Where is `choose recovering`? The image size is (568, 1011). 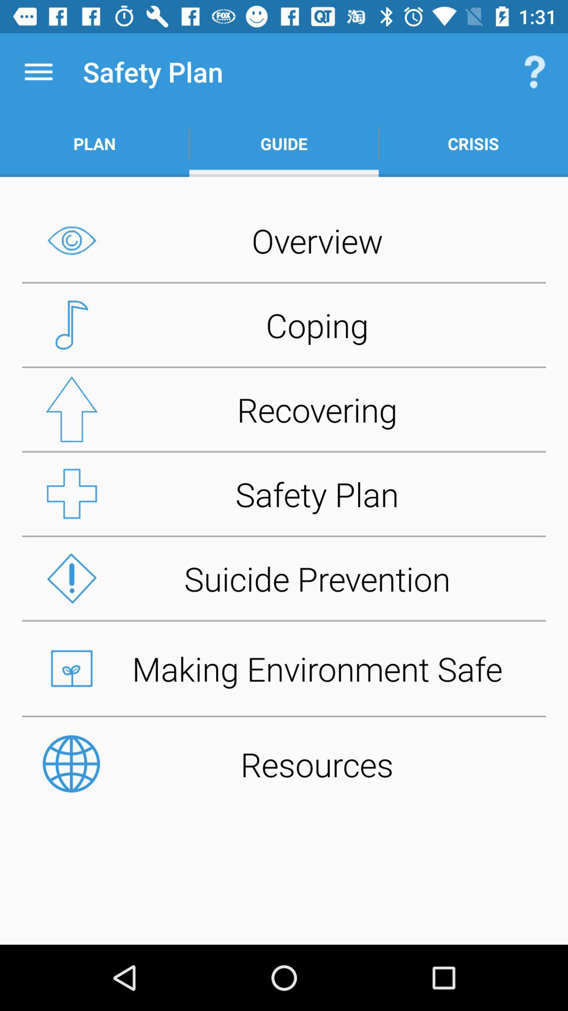
choose recovering is located at coordinates (284, 409).